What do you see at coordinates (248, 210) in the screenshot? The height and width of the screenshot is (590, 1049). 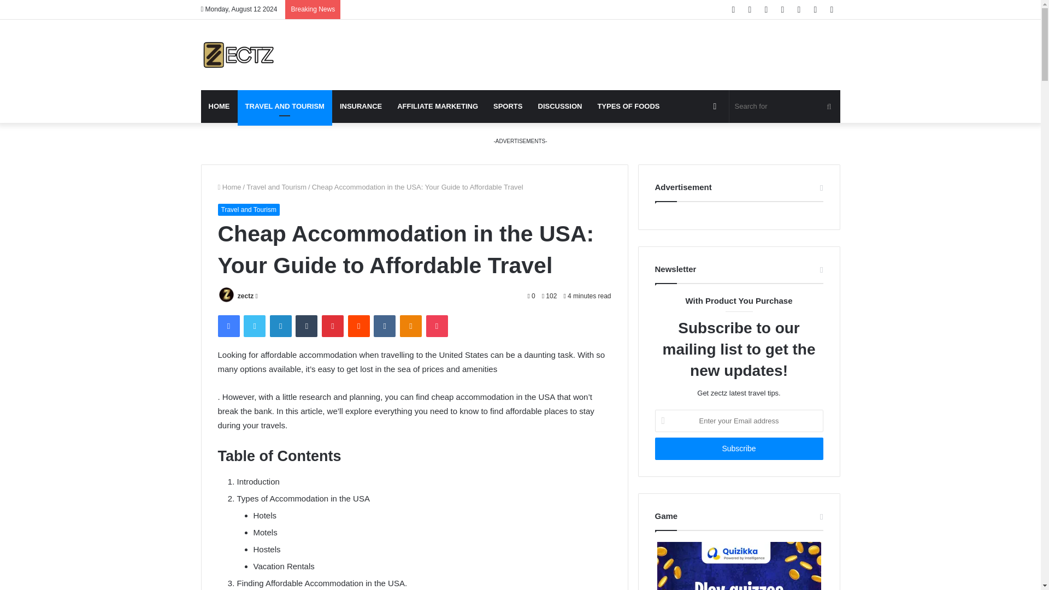 I see `Travel and Tourism` at bounding box center [248, 210].